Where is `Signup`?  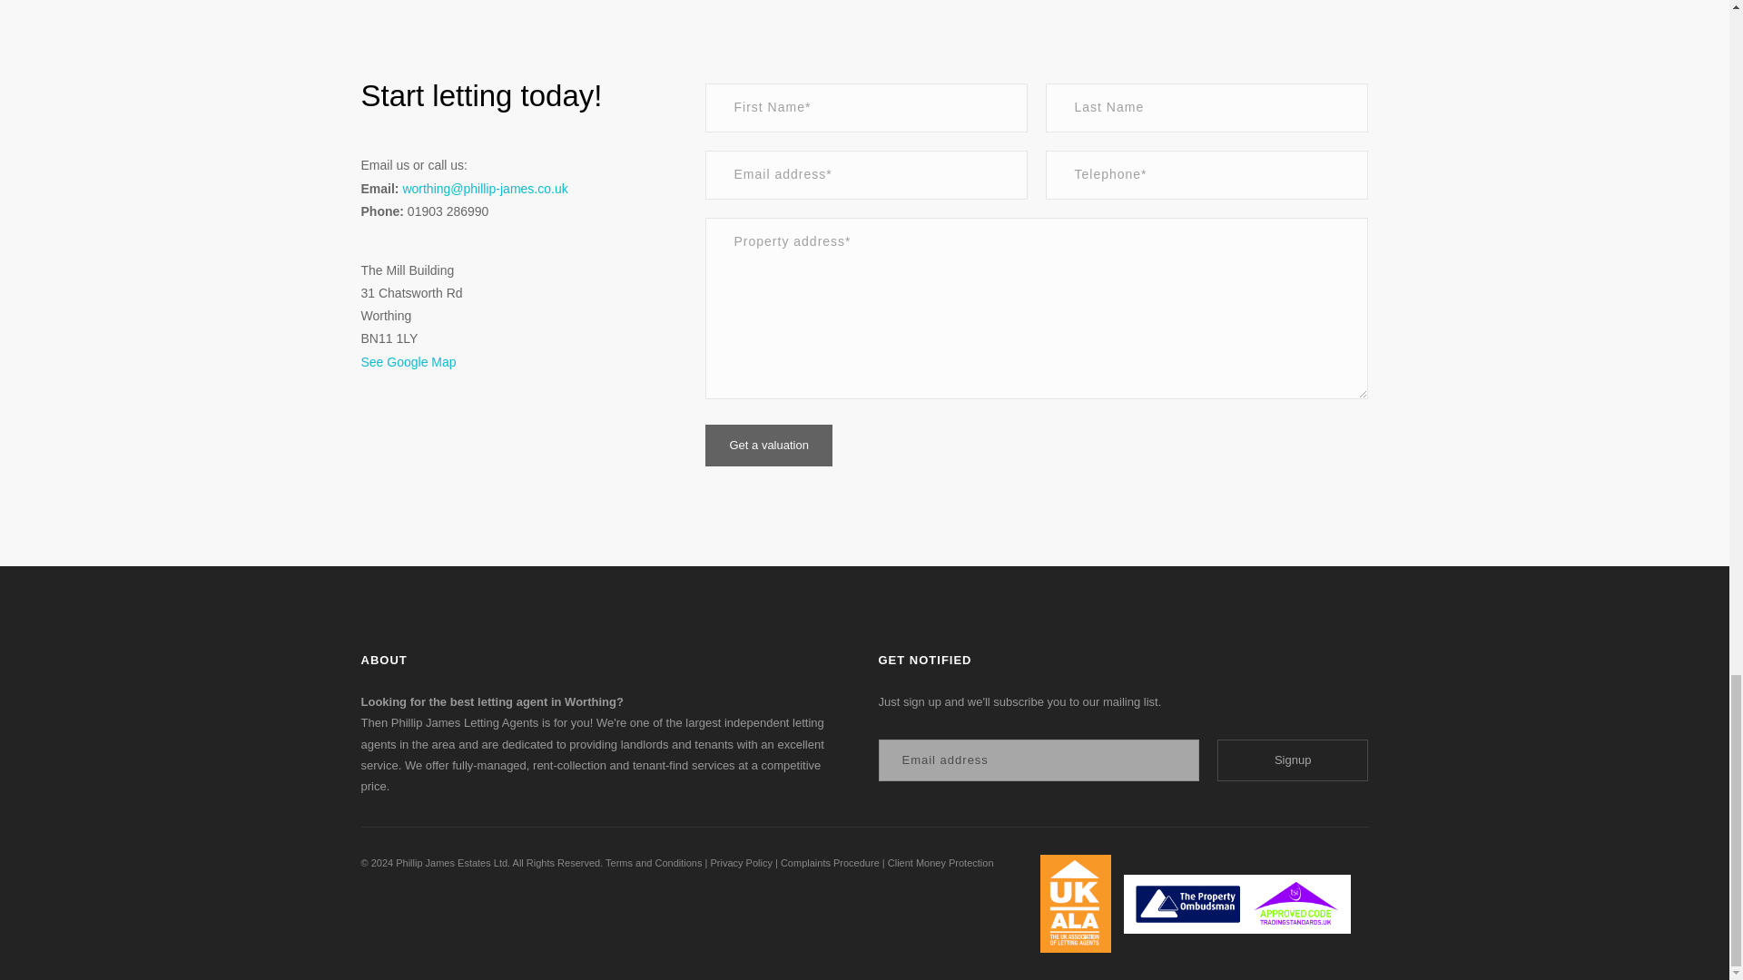 Signup is located at coordinates (1293, 760).